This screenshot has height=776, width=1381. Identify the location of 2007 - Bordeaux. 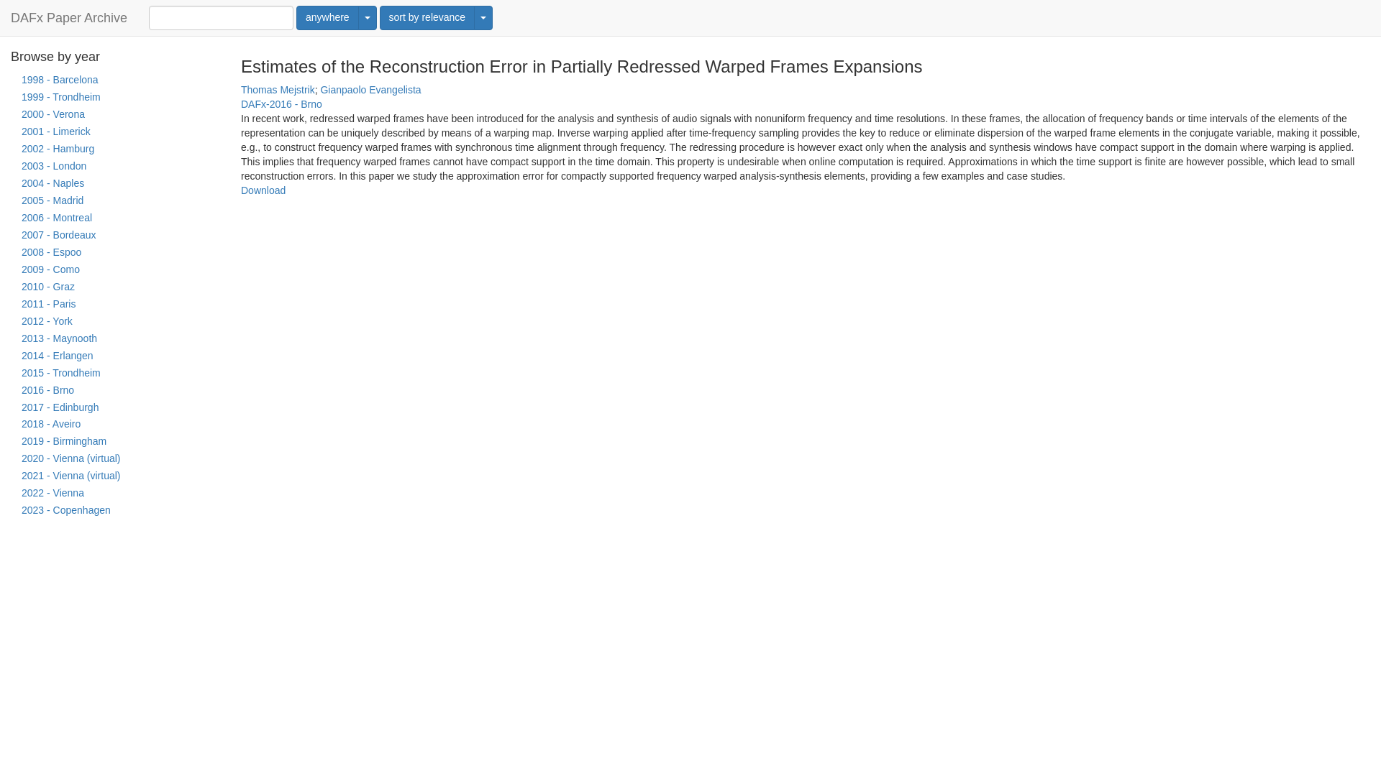
(115, 236).